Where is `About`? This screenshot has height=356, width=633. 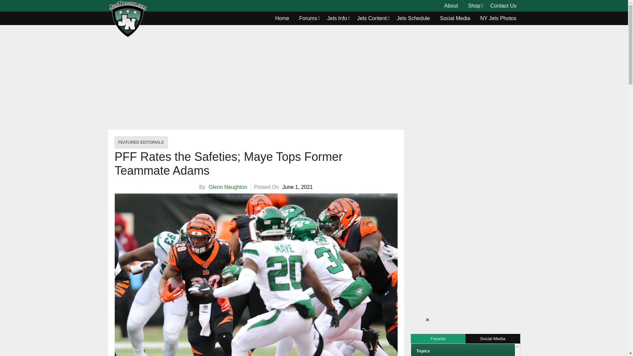
About is located at coordinates (451, 6).